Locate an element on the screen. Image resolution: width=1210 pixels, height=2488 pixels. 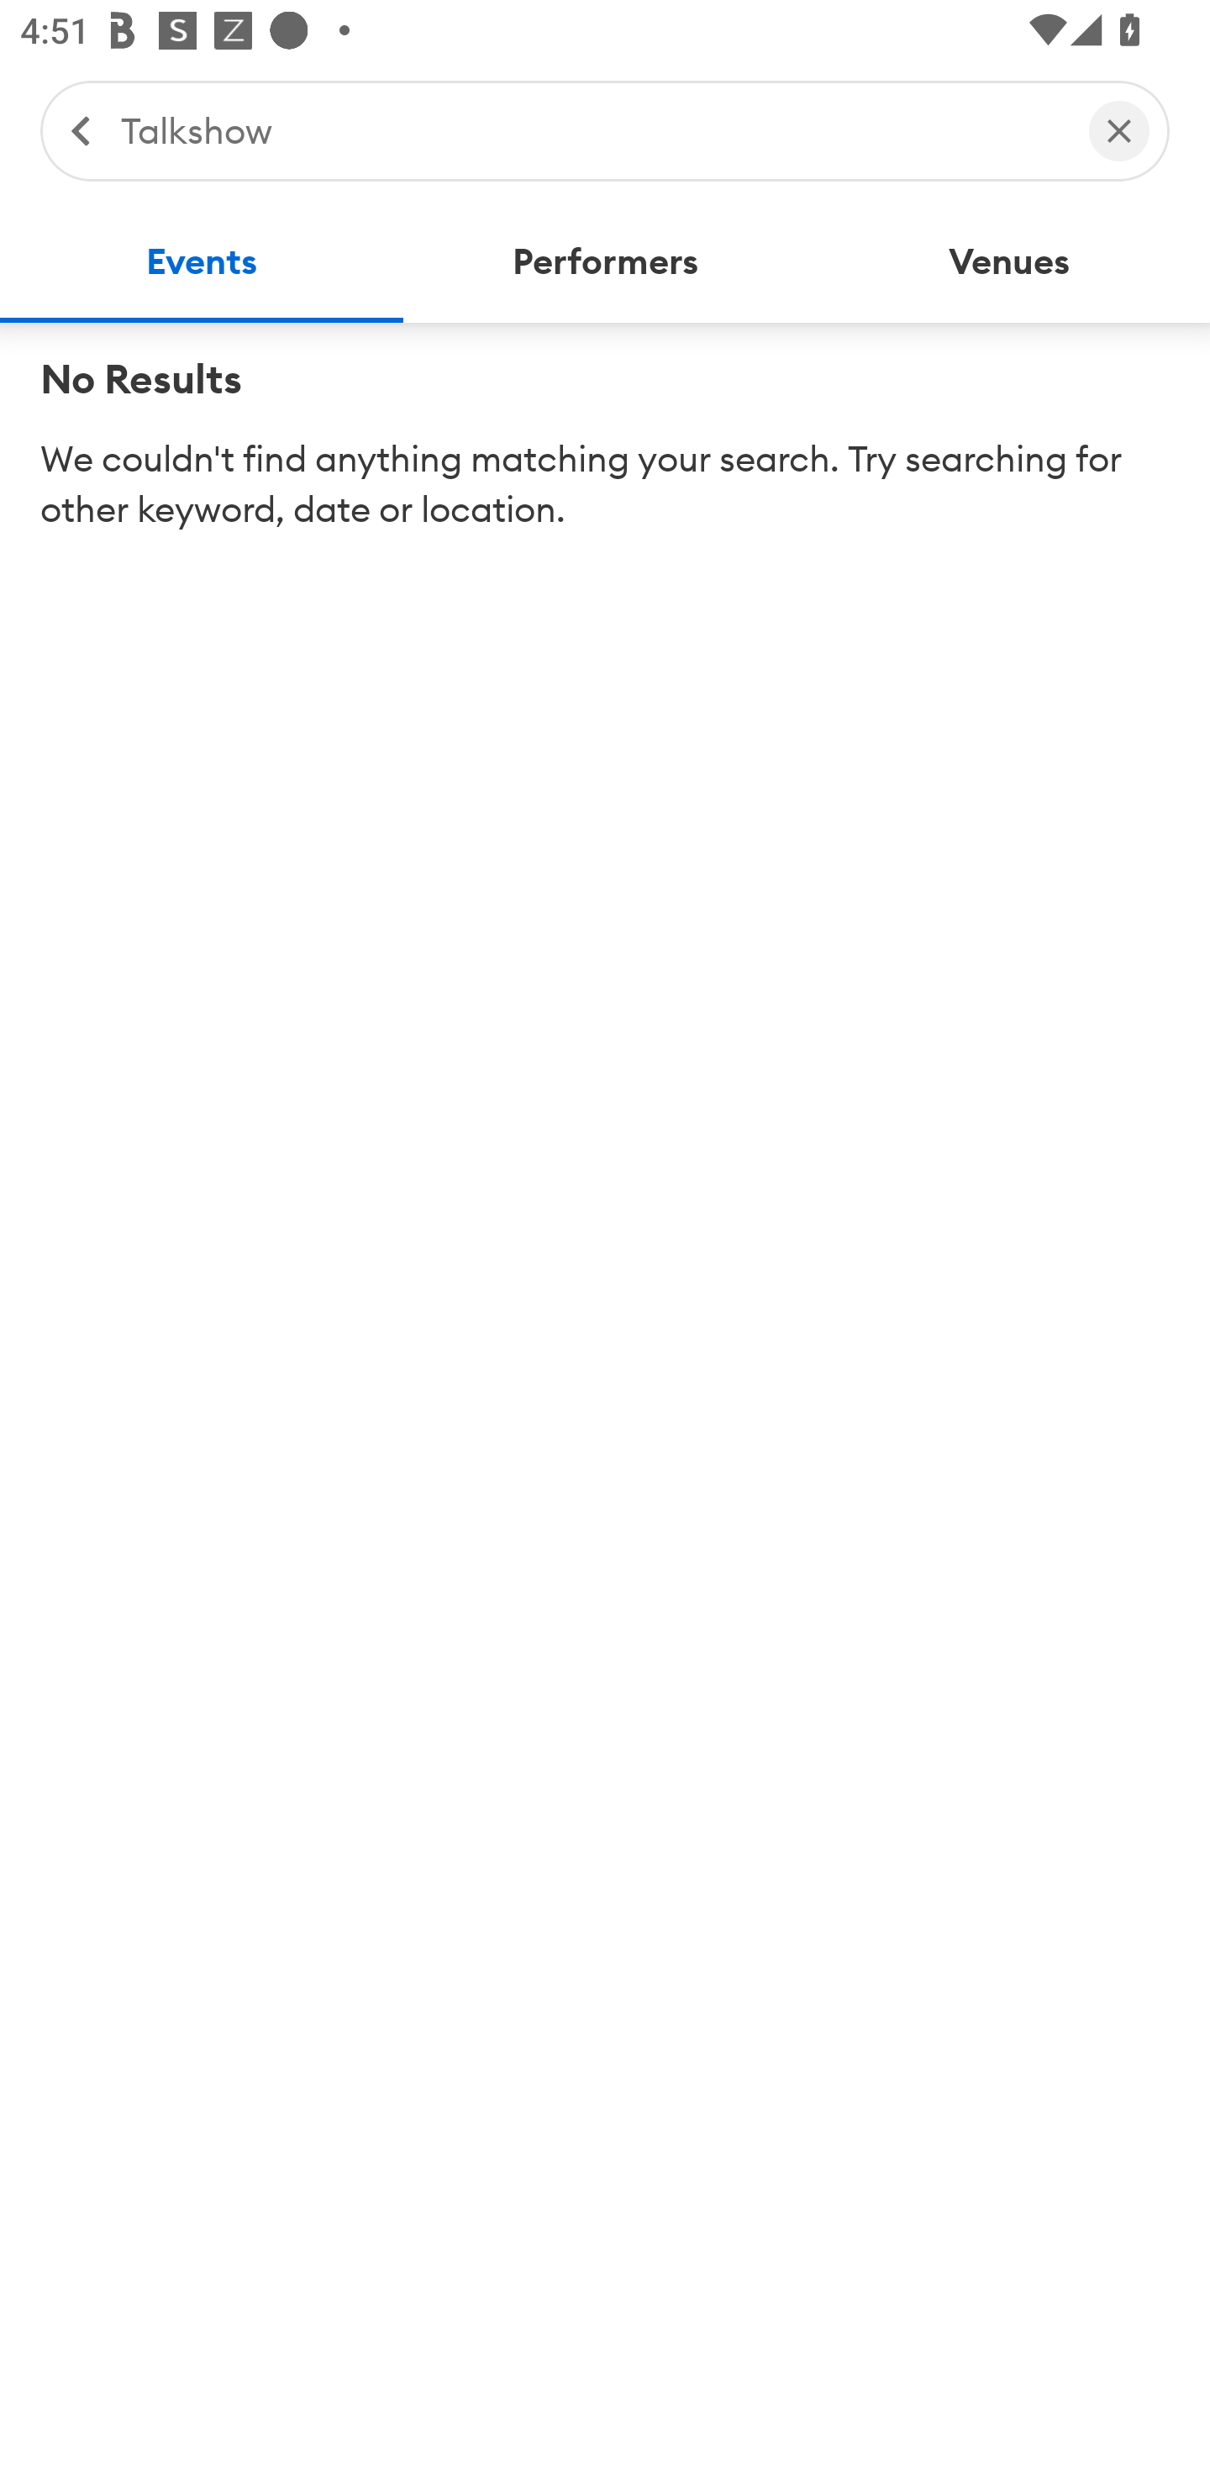
Performers is located at coordinates (605, 262).